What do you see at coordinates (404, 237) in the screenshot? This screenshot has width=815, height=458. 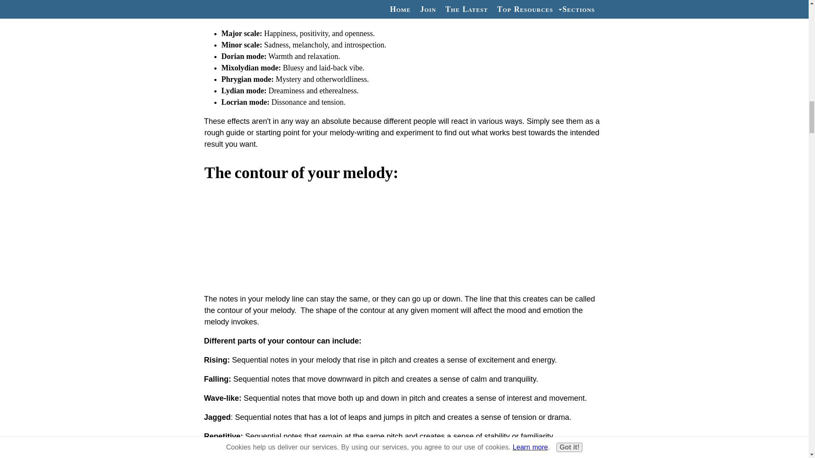 I see `Image of mountain skyline - Text "Contour"` at bounding box center [404, 237].